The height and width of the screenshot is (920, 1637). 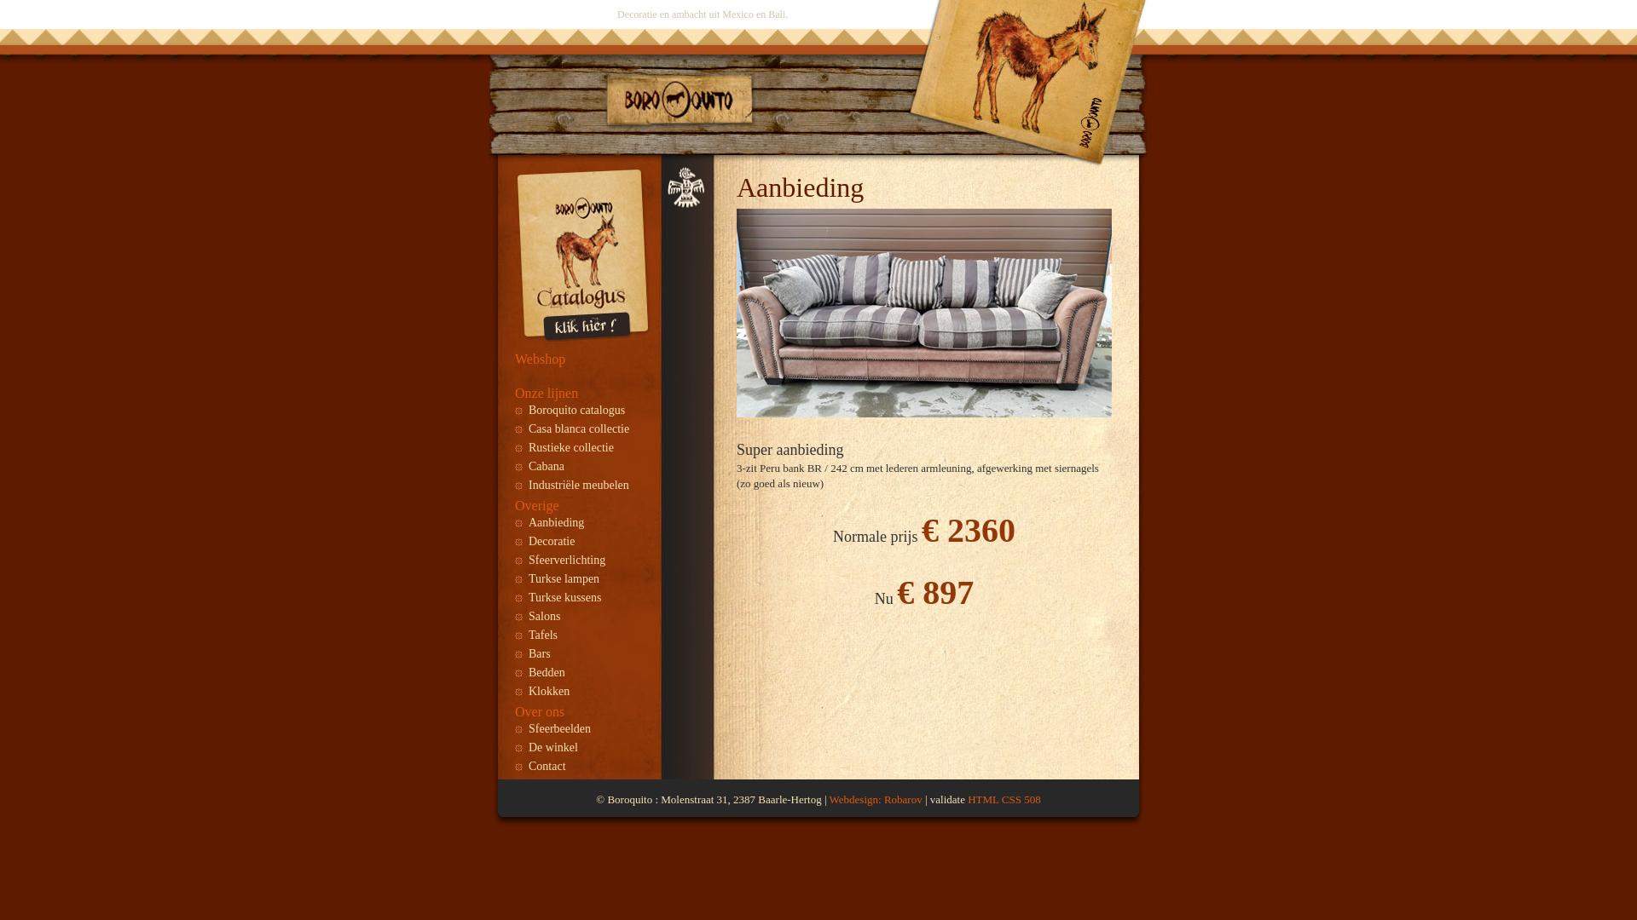 I want to click on 508, so click(x=1033, y=799).